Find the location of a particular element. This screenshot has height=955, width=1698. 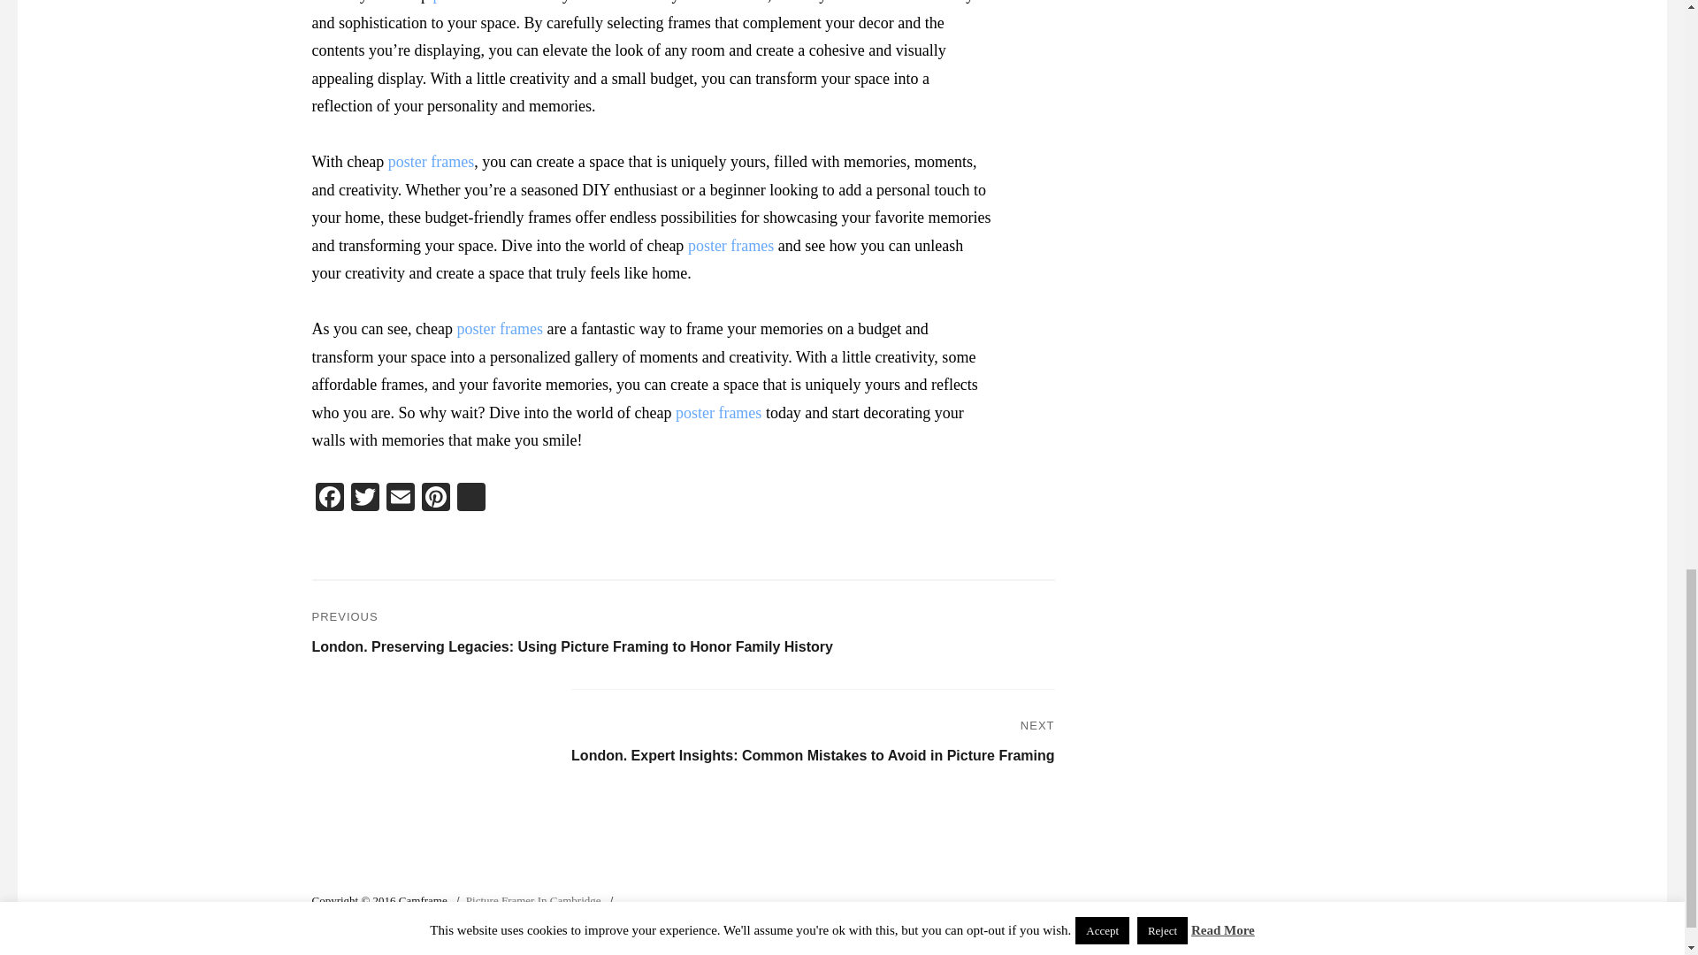

poster frames is located at coordinates (431, 161).